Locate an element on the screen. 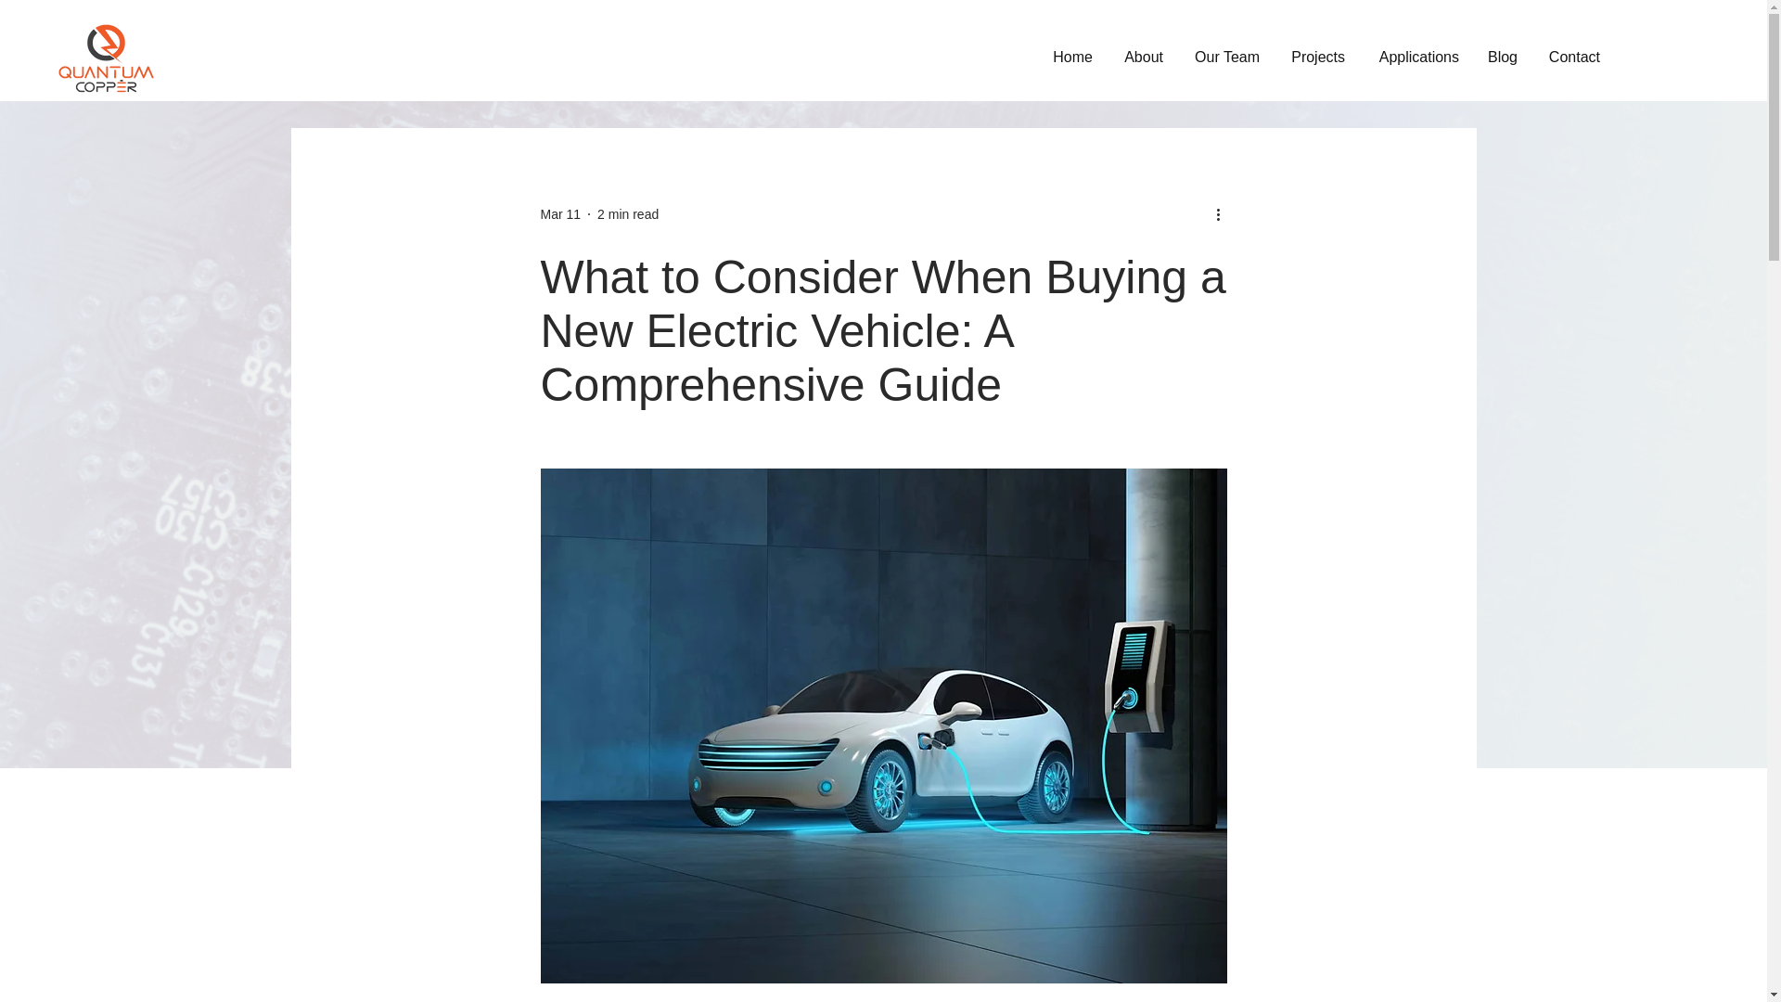  Home is located at coordinates (1070, 57).